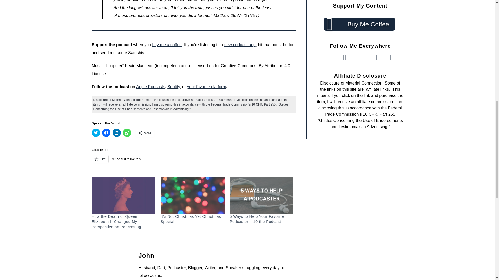  What do you see at coordinates (167, 45) in the screenshot?
I see `buy me a coffee` at bounding box center [167, 45].